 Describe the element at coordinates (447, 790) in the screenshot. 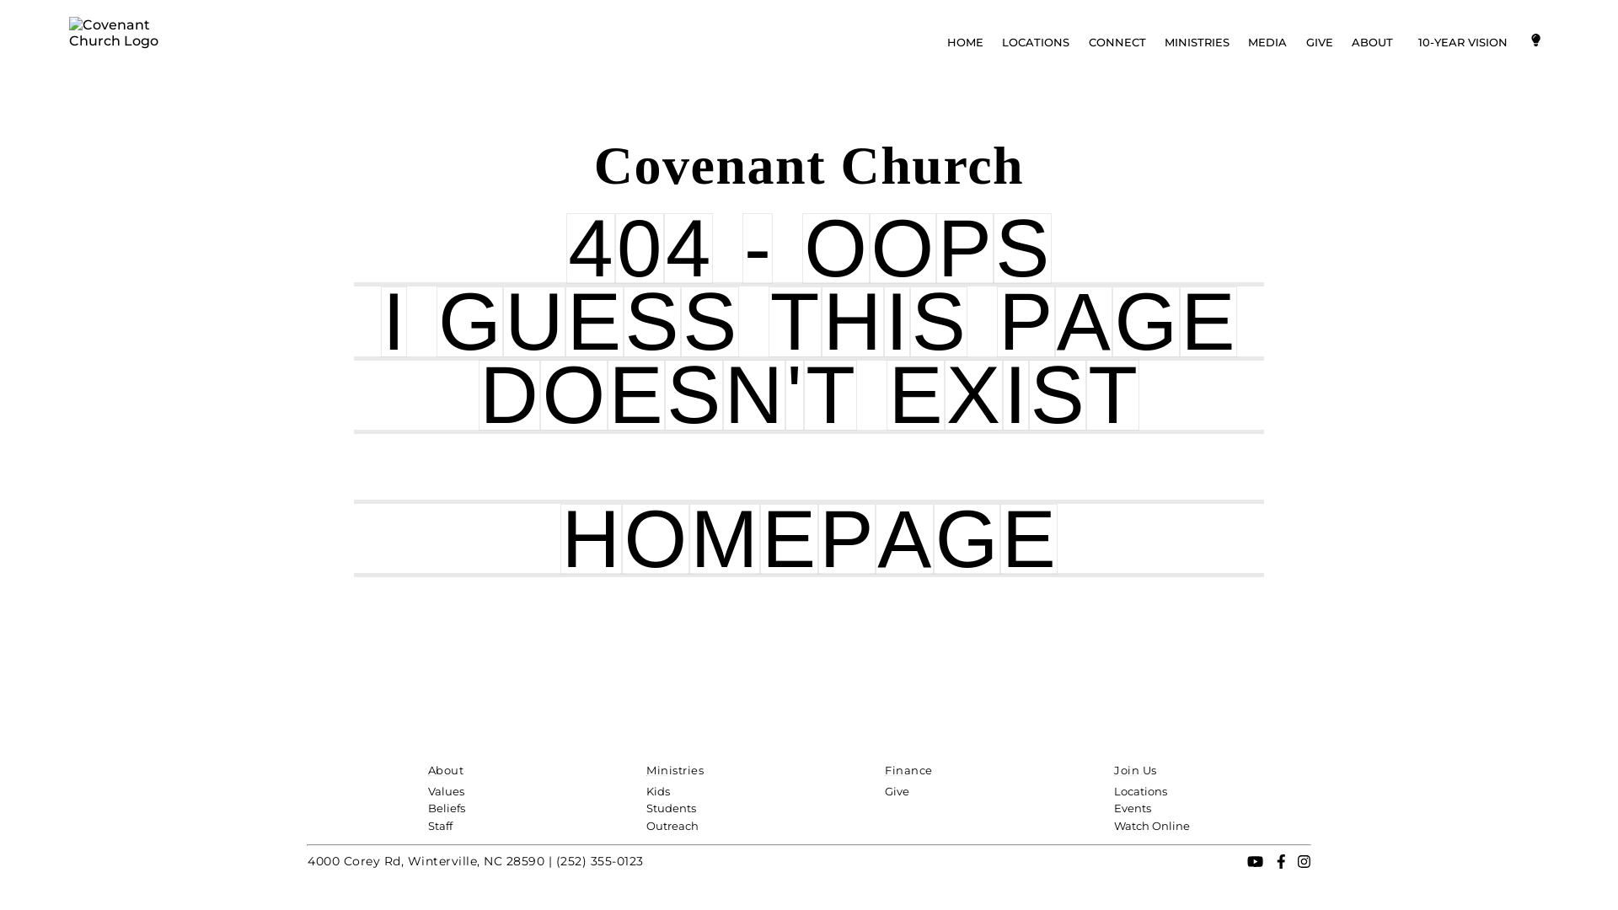

I see `Values` at that location.